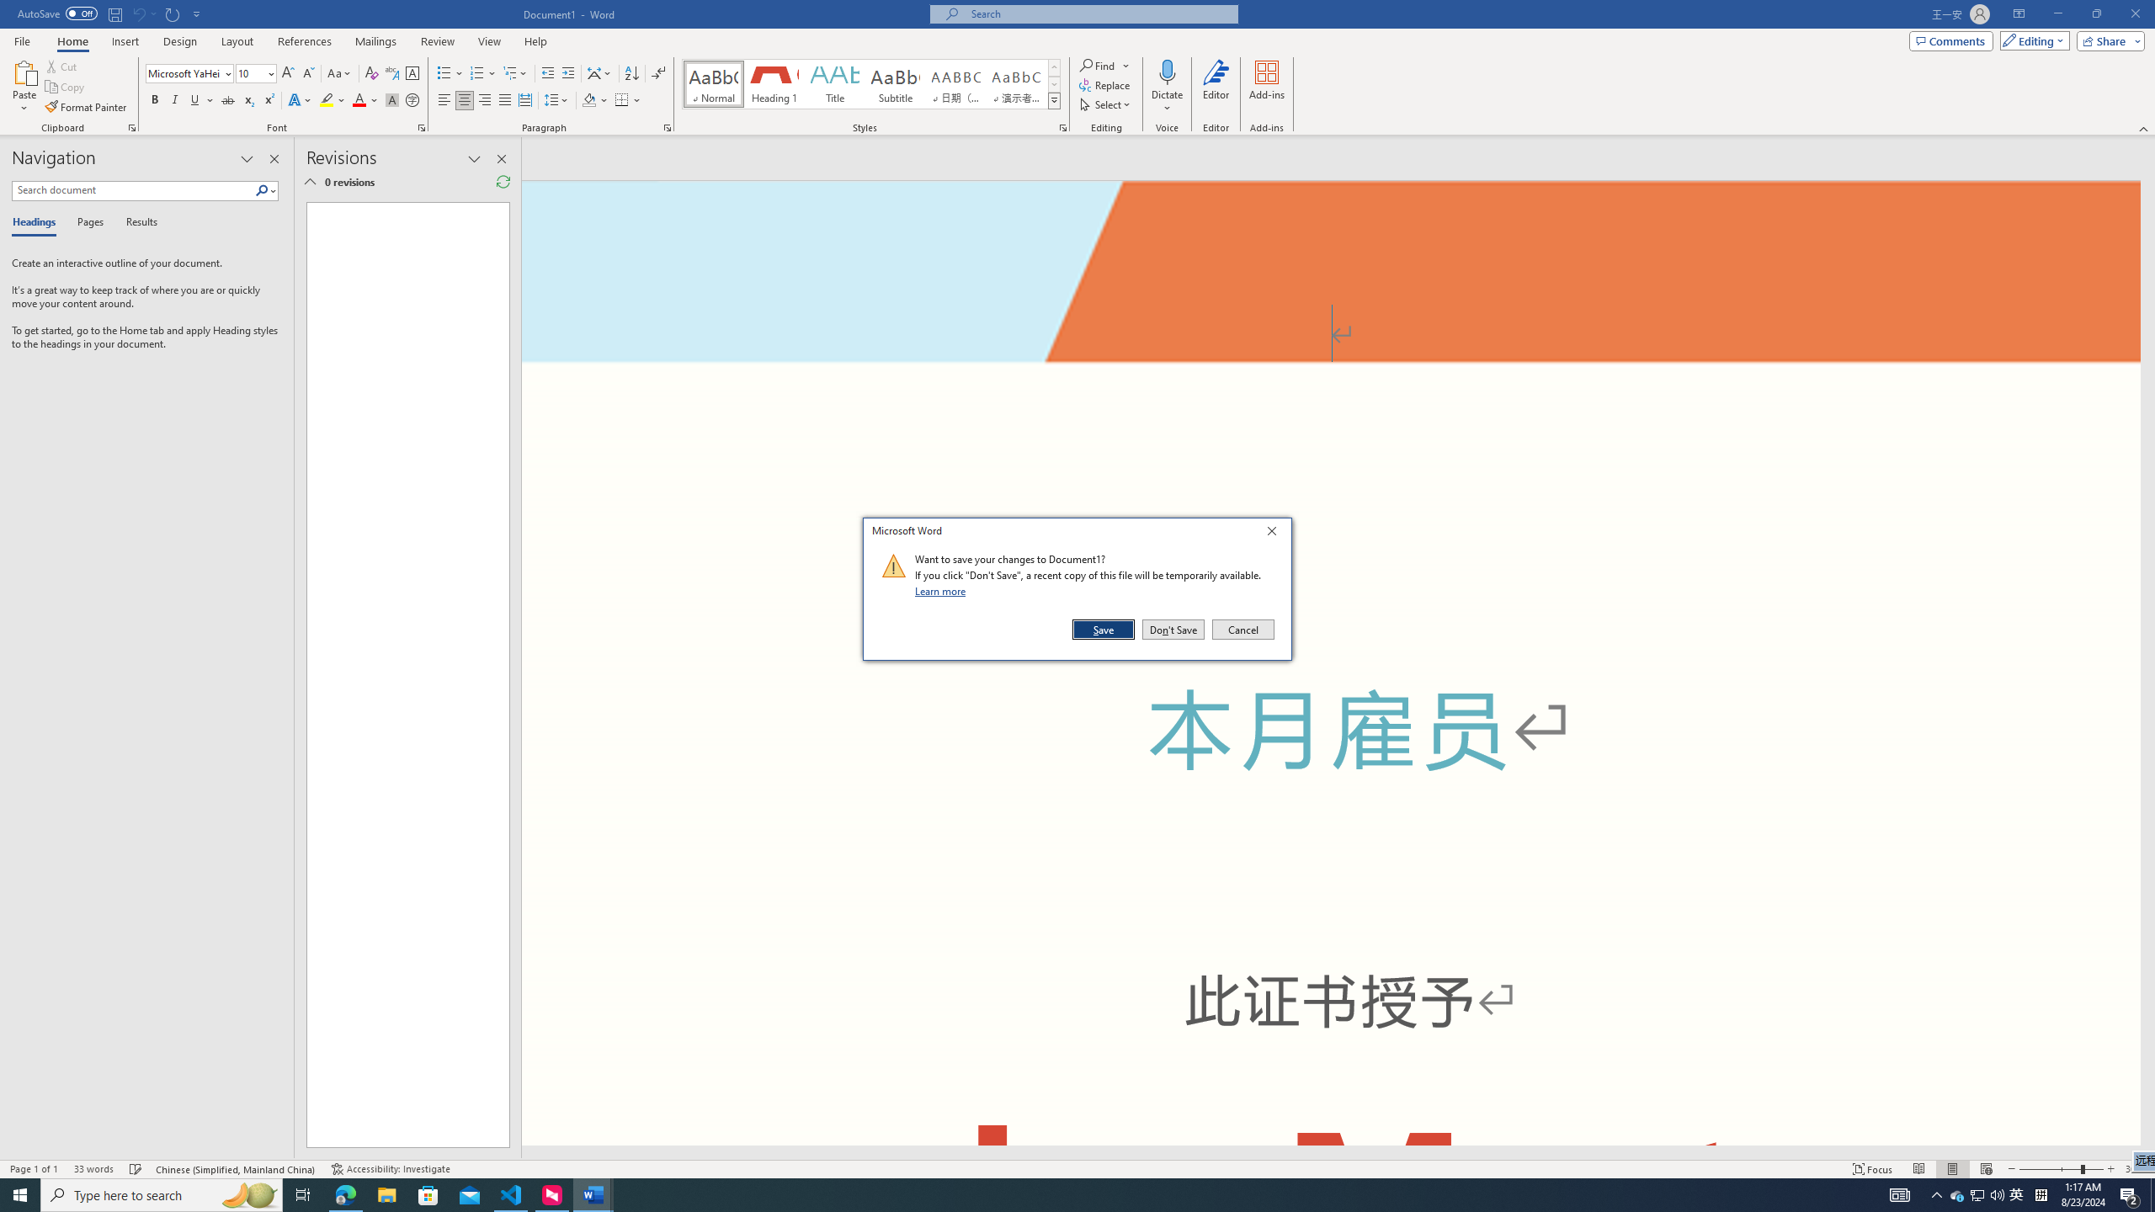 This screenshot has height=1212, width=2155. What do you see at coordinates (2136, 1169) in the screenshot?
I see `Zoom 308%` at bounding box center [2136, 1169].